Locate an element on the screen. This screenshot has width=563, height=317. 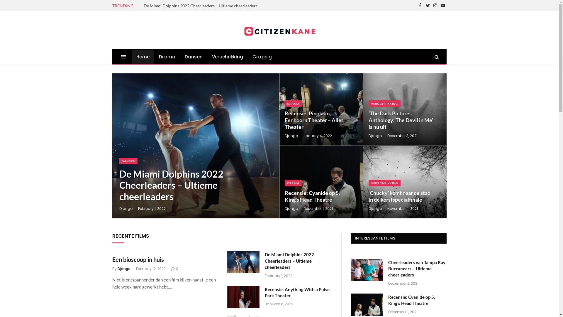
Dansen is located at coordinates (194, 57).